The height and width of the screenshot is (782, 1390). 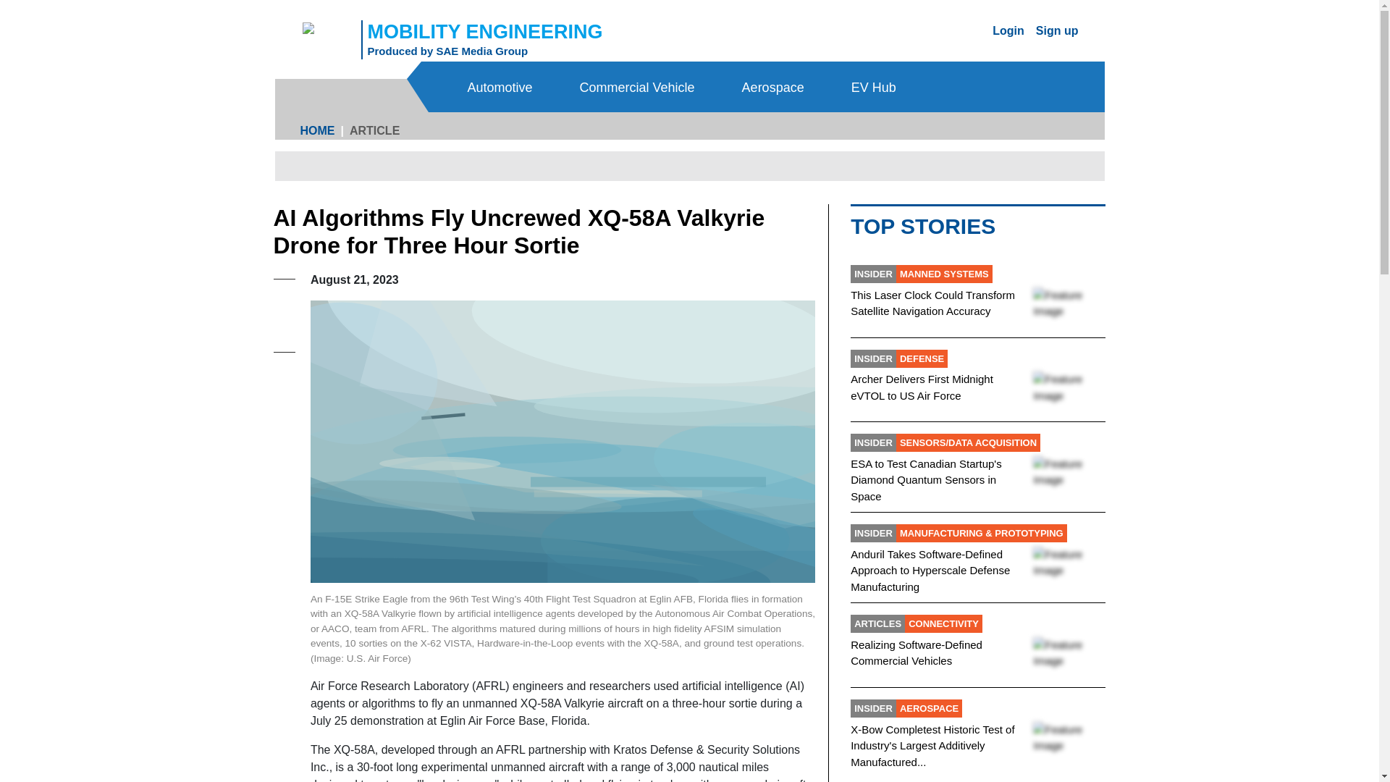 What do you see at coordinates (1057, 30) in the screenshot?
I see `Automotive` at bounding box center [1057, 30].